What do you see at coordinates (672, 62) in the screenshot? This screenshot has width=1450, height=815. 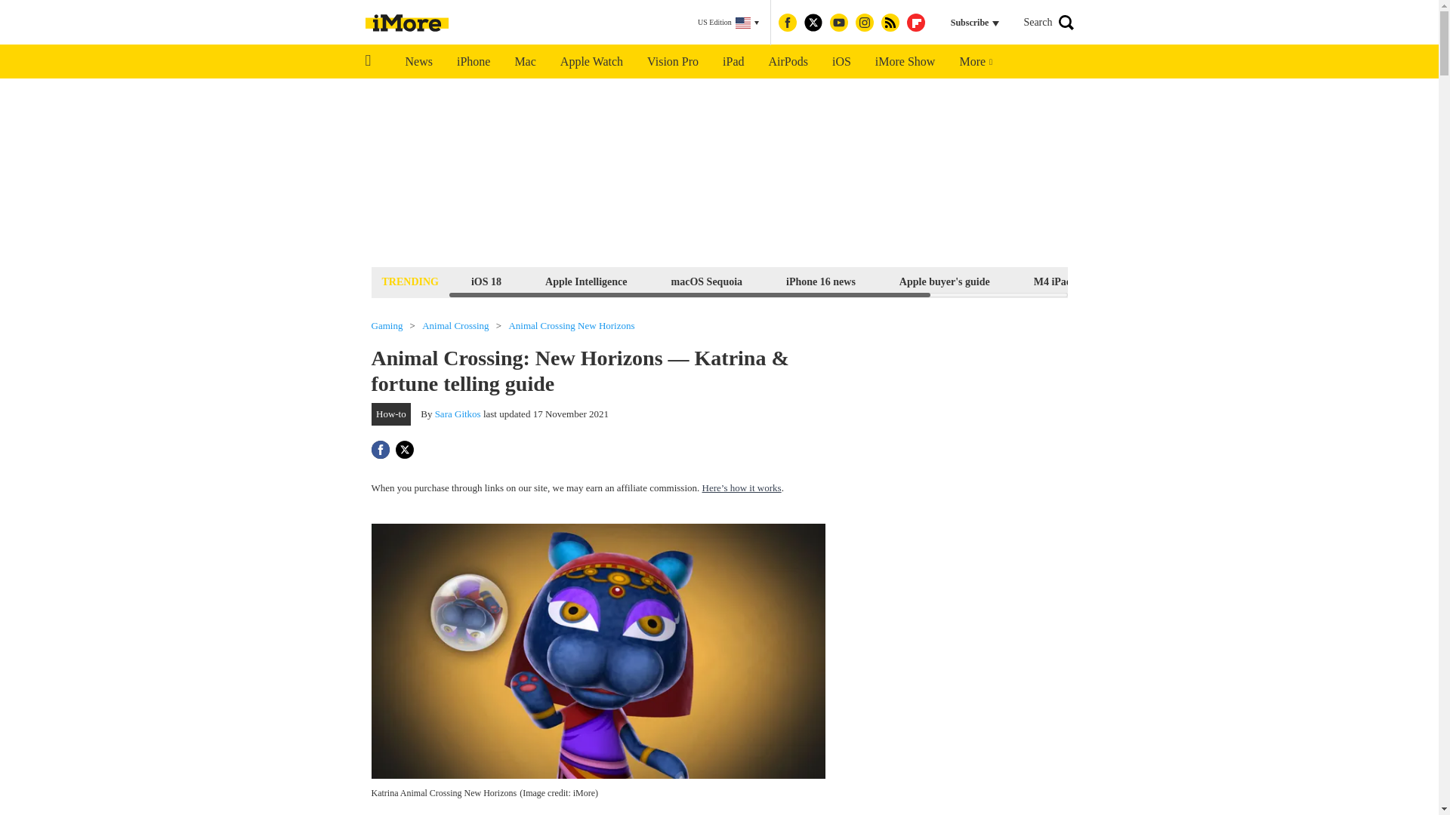 I see `Vision Pro` at bounding box center [672, 62].